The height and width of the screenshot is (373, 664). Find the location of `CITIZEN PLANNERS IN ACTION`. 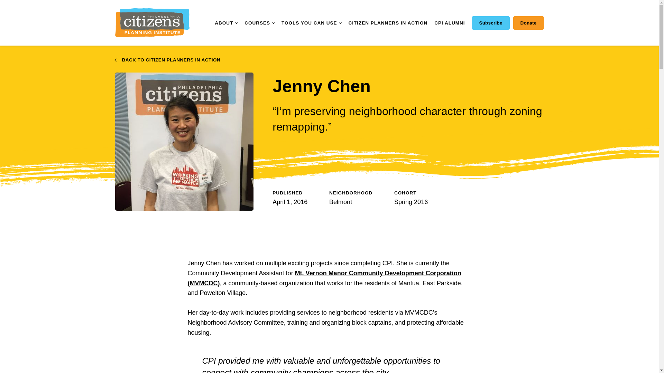

CITIZEN PLANNERS IN ACTION is located at coordinates (388, 23).